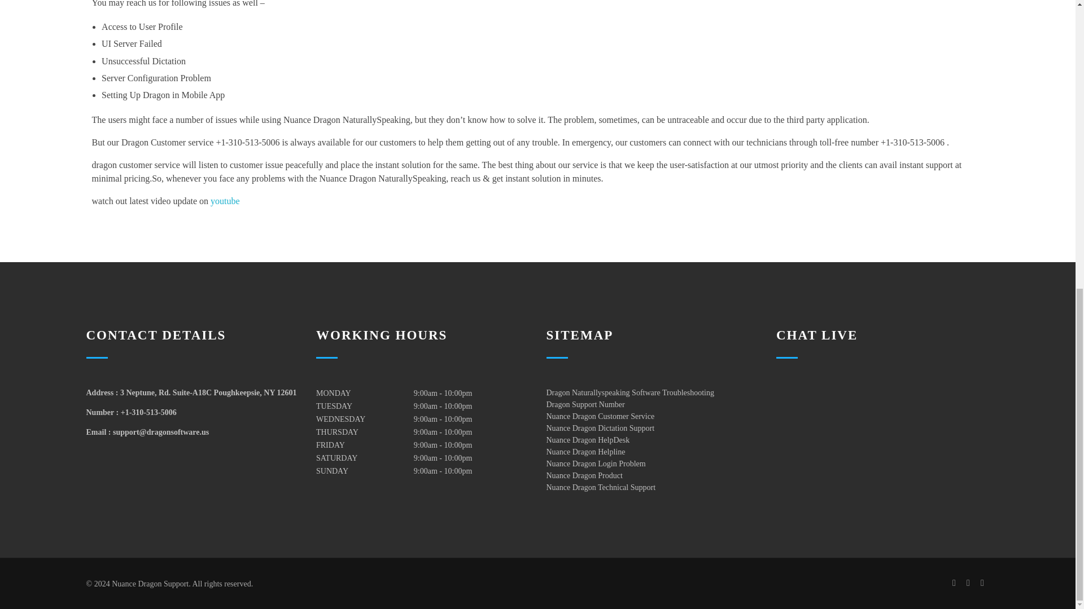 The height and width of the screenshot is (609, 1084). What do you see at coordinates (584, 475) in the screenshot?
I see `Nuance Dragon Product` at bounding box center [584, 475].